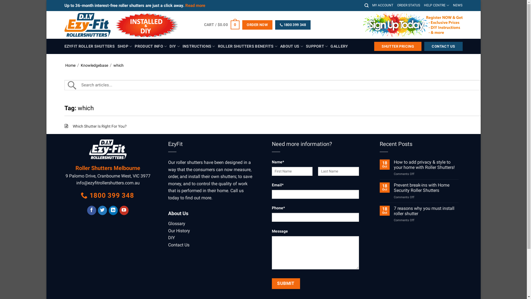 This screenshot has width=531, height=299. What do you see at coordinates (177, 224) in the screenshot?
I see `Glossary` at bounding box center [177, 224].